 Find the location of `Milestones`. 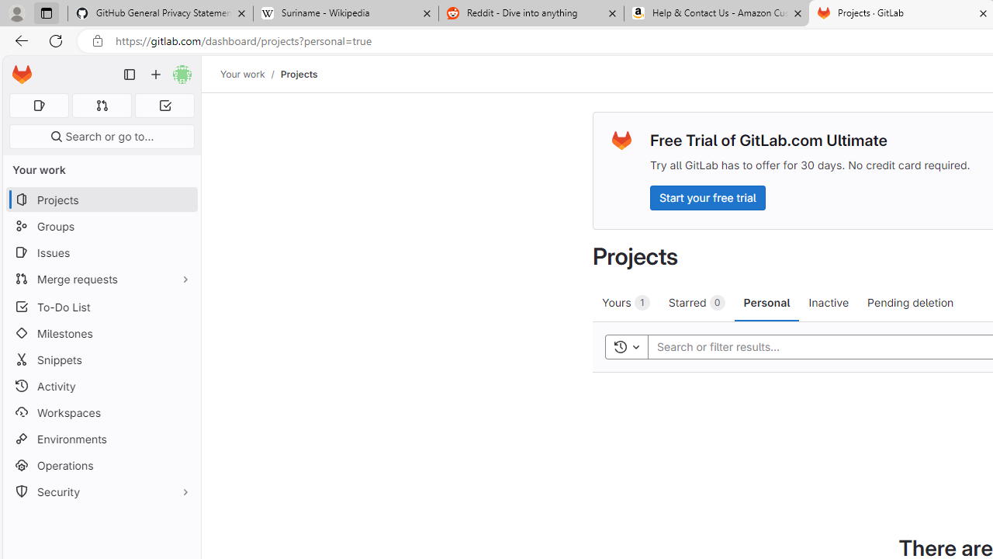

Milestones is located at coordinates (101, 333).